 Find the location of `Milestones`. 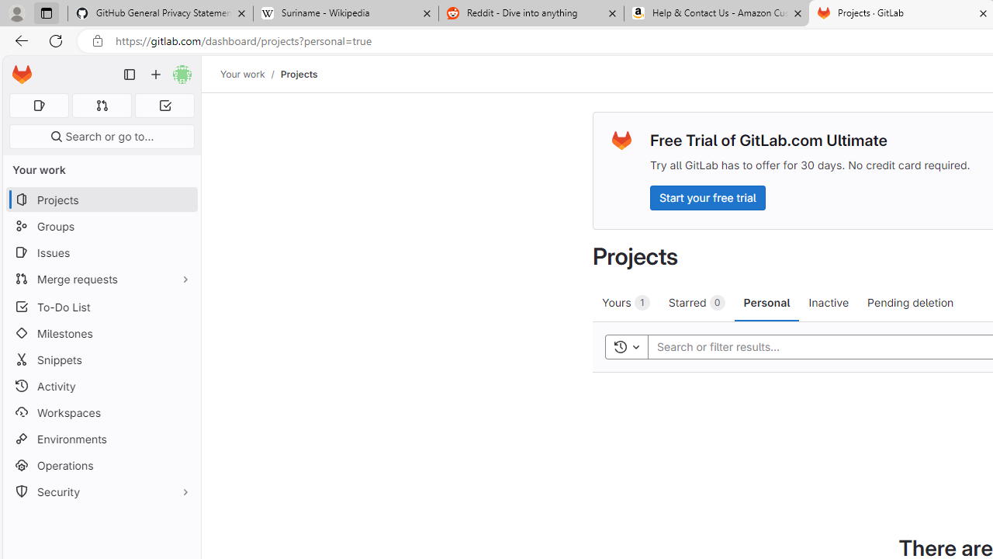

Milestones is located at coordinates (101, 333).